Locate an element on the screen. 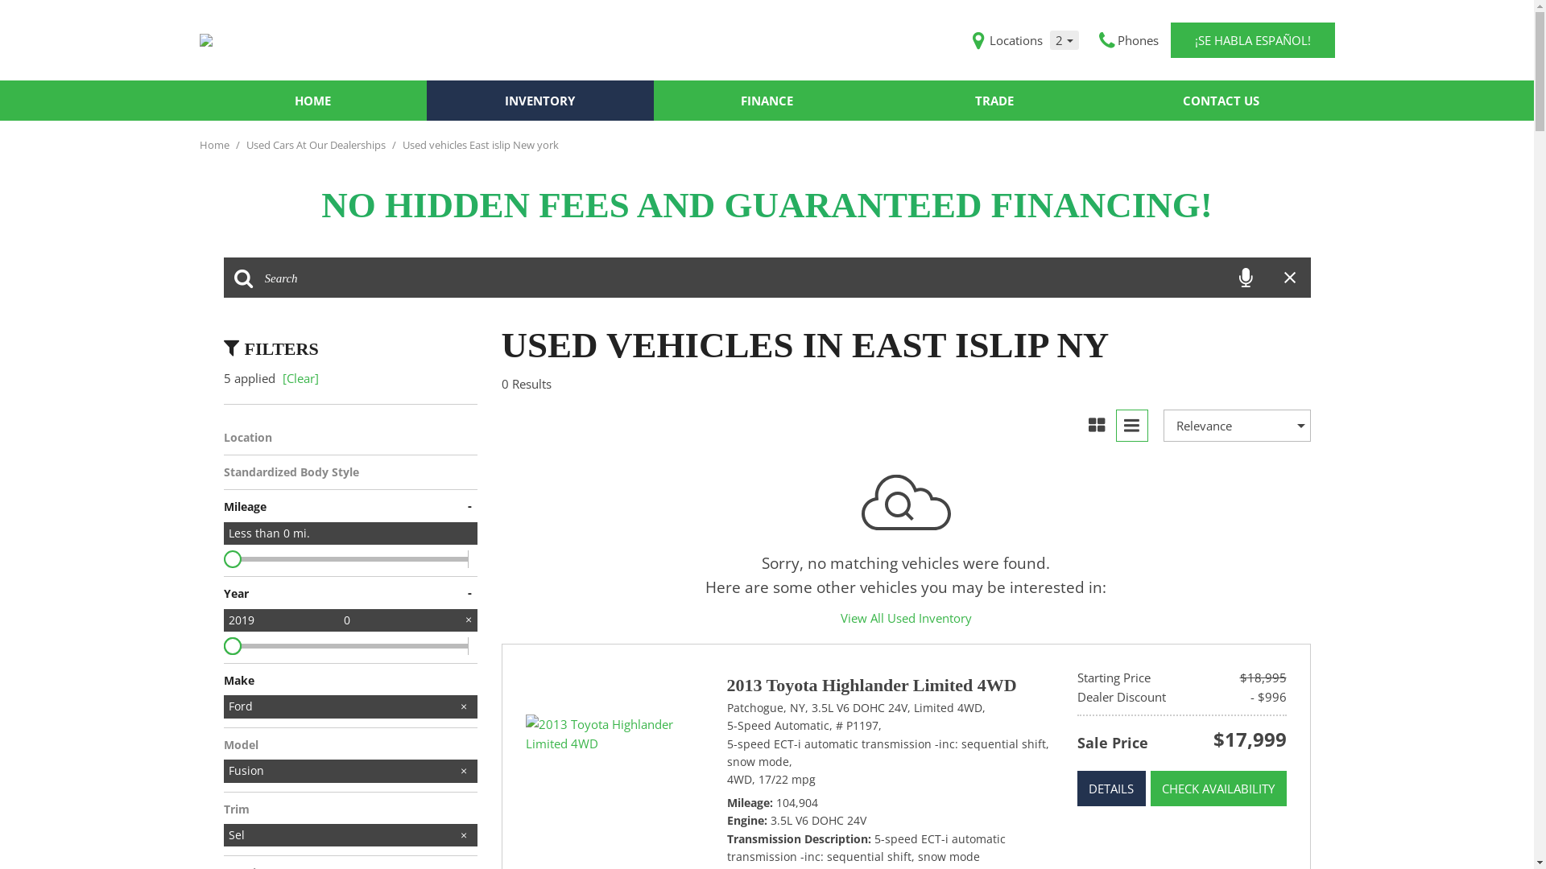 This screenshot has height=869, width=1546. Mileage
- is located at coordinates (351, 507).